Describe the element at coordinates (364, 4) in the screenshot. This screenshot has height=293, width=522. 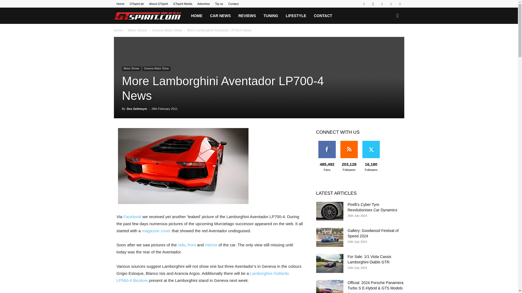
I see `Facebook` at that location.